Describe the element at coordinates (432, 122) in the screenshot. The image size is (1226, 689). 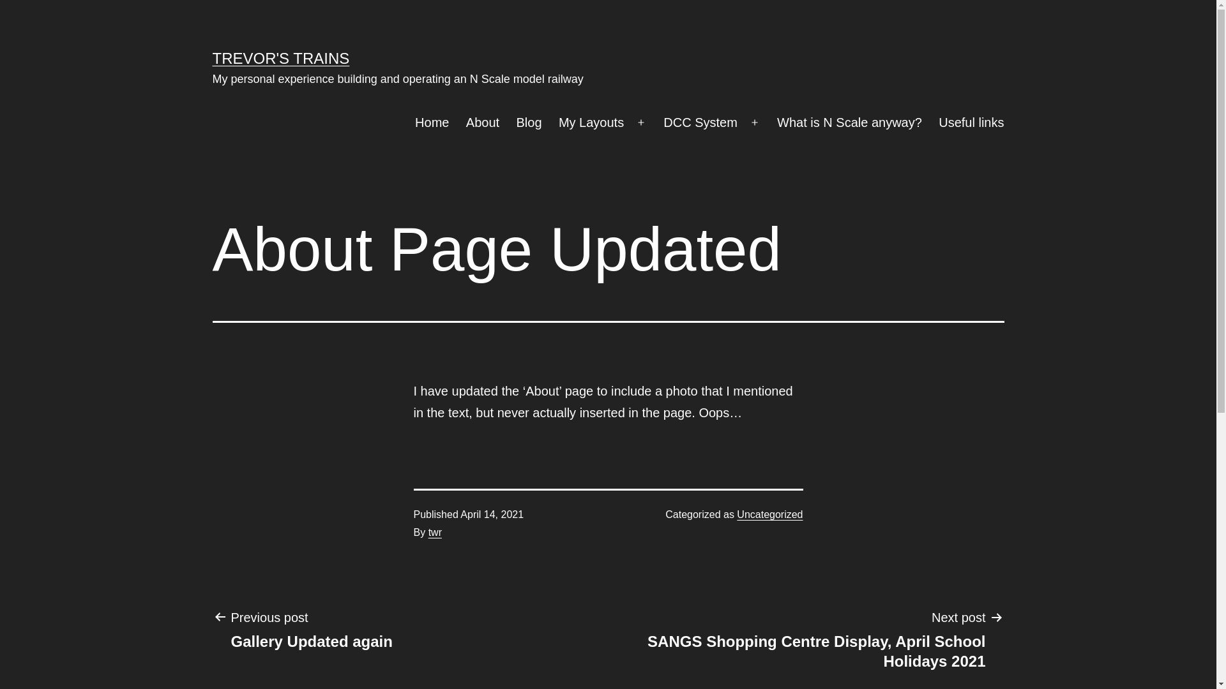
I see `Home` at that location.